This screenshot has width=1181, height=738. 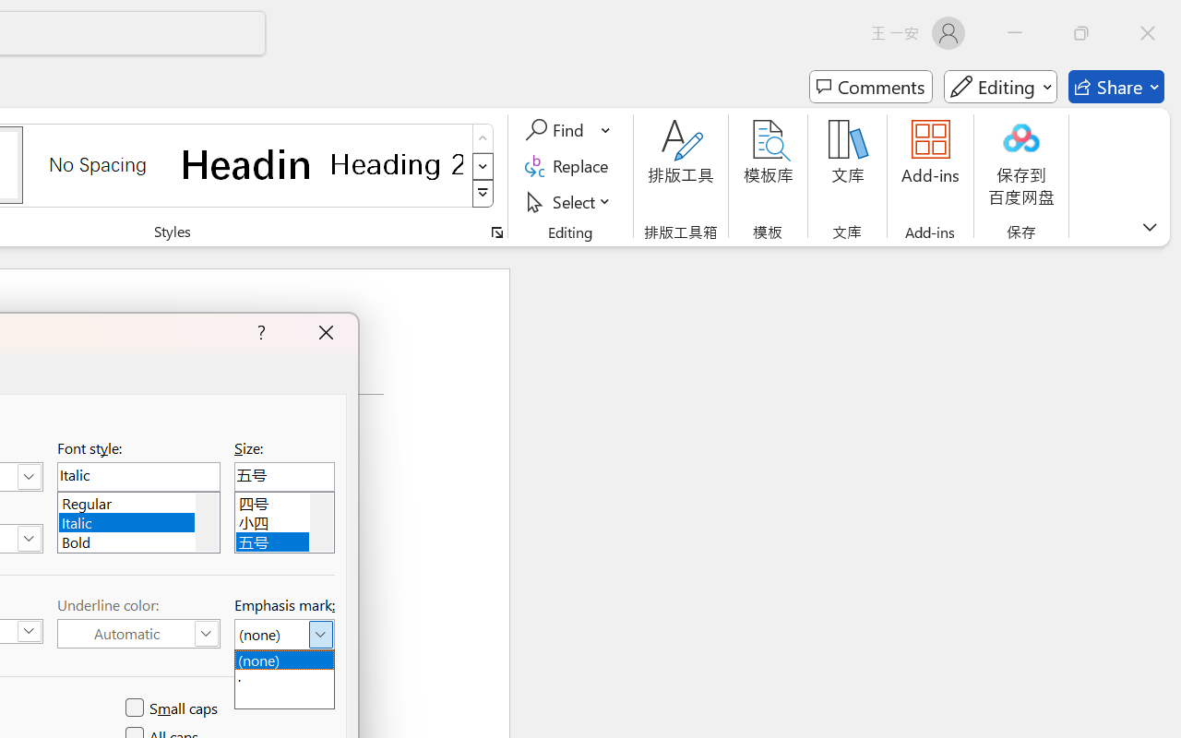 What do you see at coordinates (483, 194) in the screenshot?
I see `Styles` at bounding box center [483, 194].